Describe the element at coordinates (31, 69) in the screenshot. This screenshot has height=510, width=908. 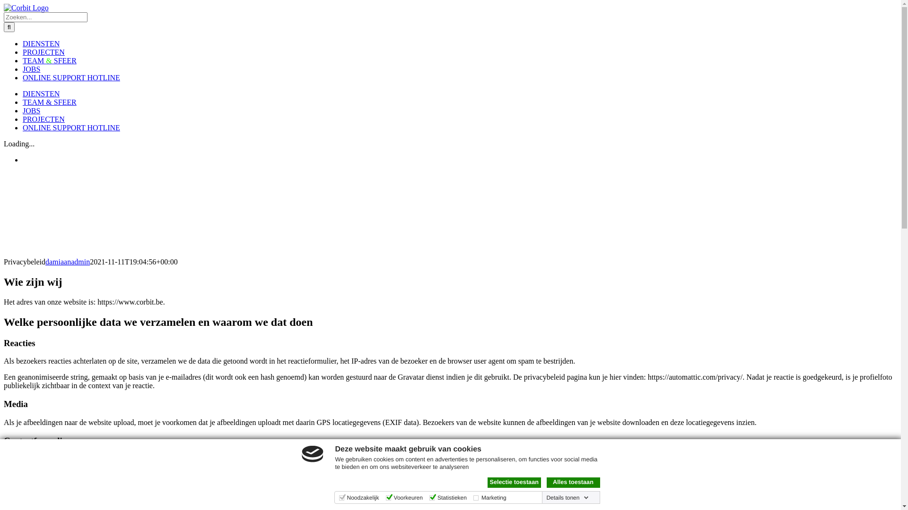
I see `JOBS` at that location.